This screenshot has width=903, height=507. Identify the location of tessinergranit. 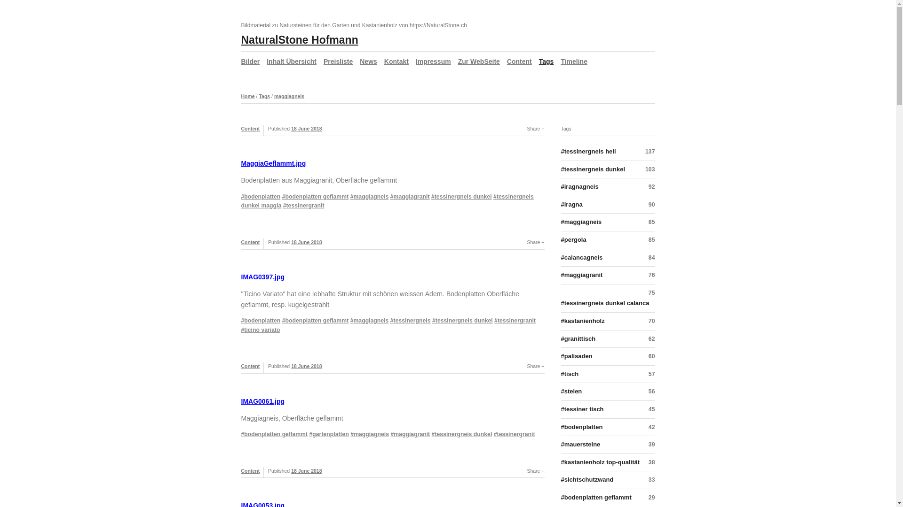
(515, 434).